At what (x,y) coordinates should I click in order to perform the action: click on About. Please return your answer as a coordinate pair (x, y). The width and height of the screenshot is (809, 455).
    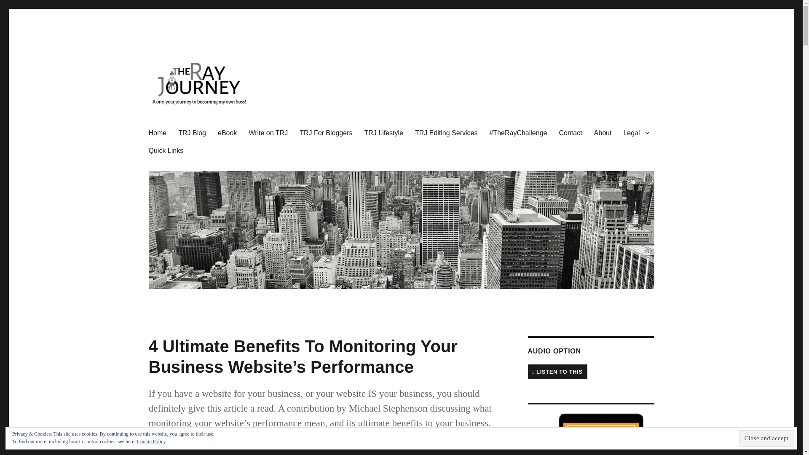
    Looking at the image, I should click on (603, 132).